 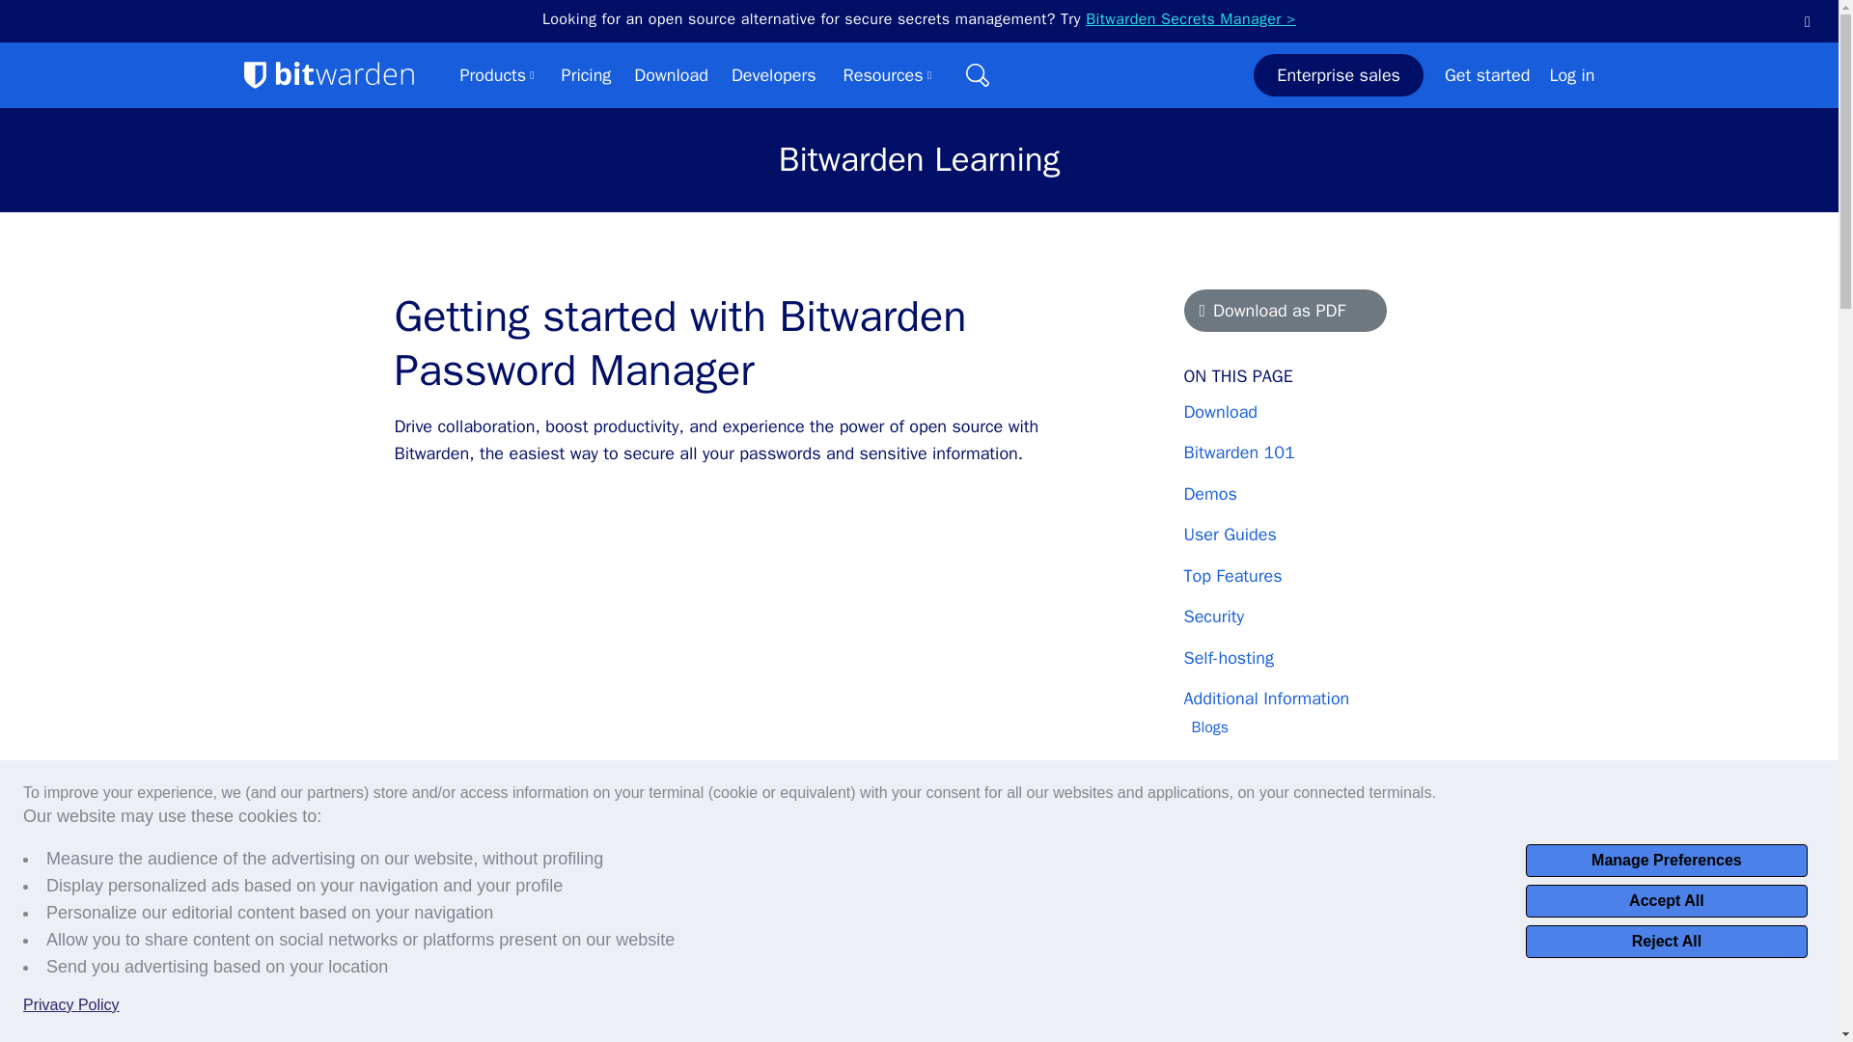 What do you see at coordinates (586, 74) in the screenshot?
I see `Pricing` at bounding box center [586, 74].